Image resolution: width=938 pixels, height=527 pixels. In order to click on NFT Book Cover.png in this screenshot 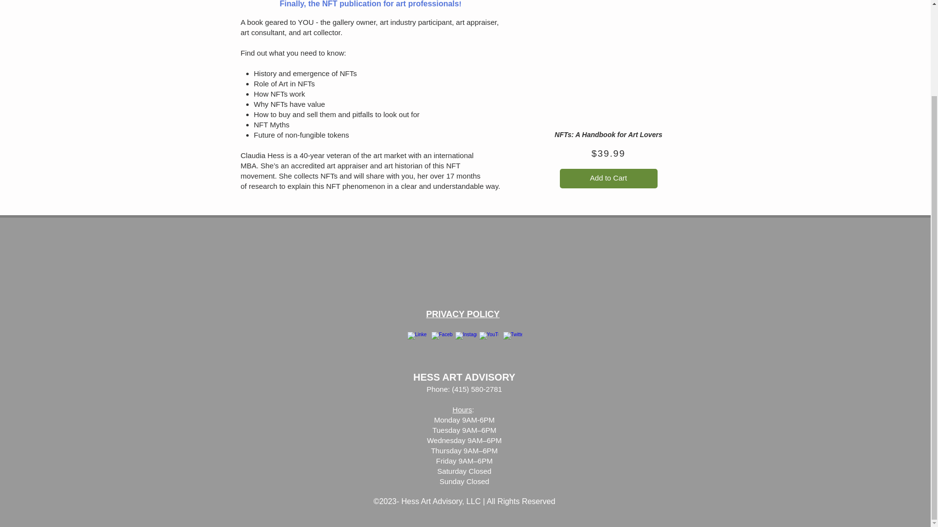, I will do `click(608, 73)`.